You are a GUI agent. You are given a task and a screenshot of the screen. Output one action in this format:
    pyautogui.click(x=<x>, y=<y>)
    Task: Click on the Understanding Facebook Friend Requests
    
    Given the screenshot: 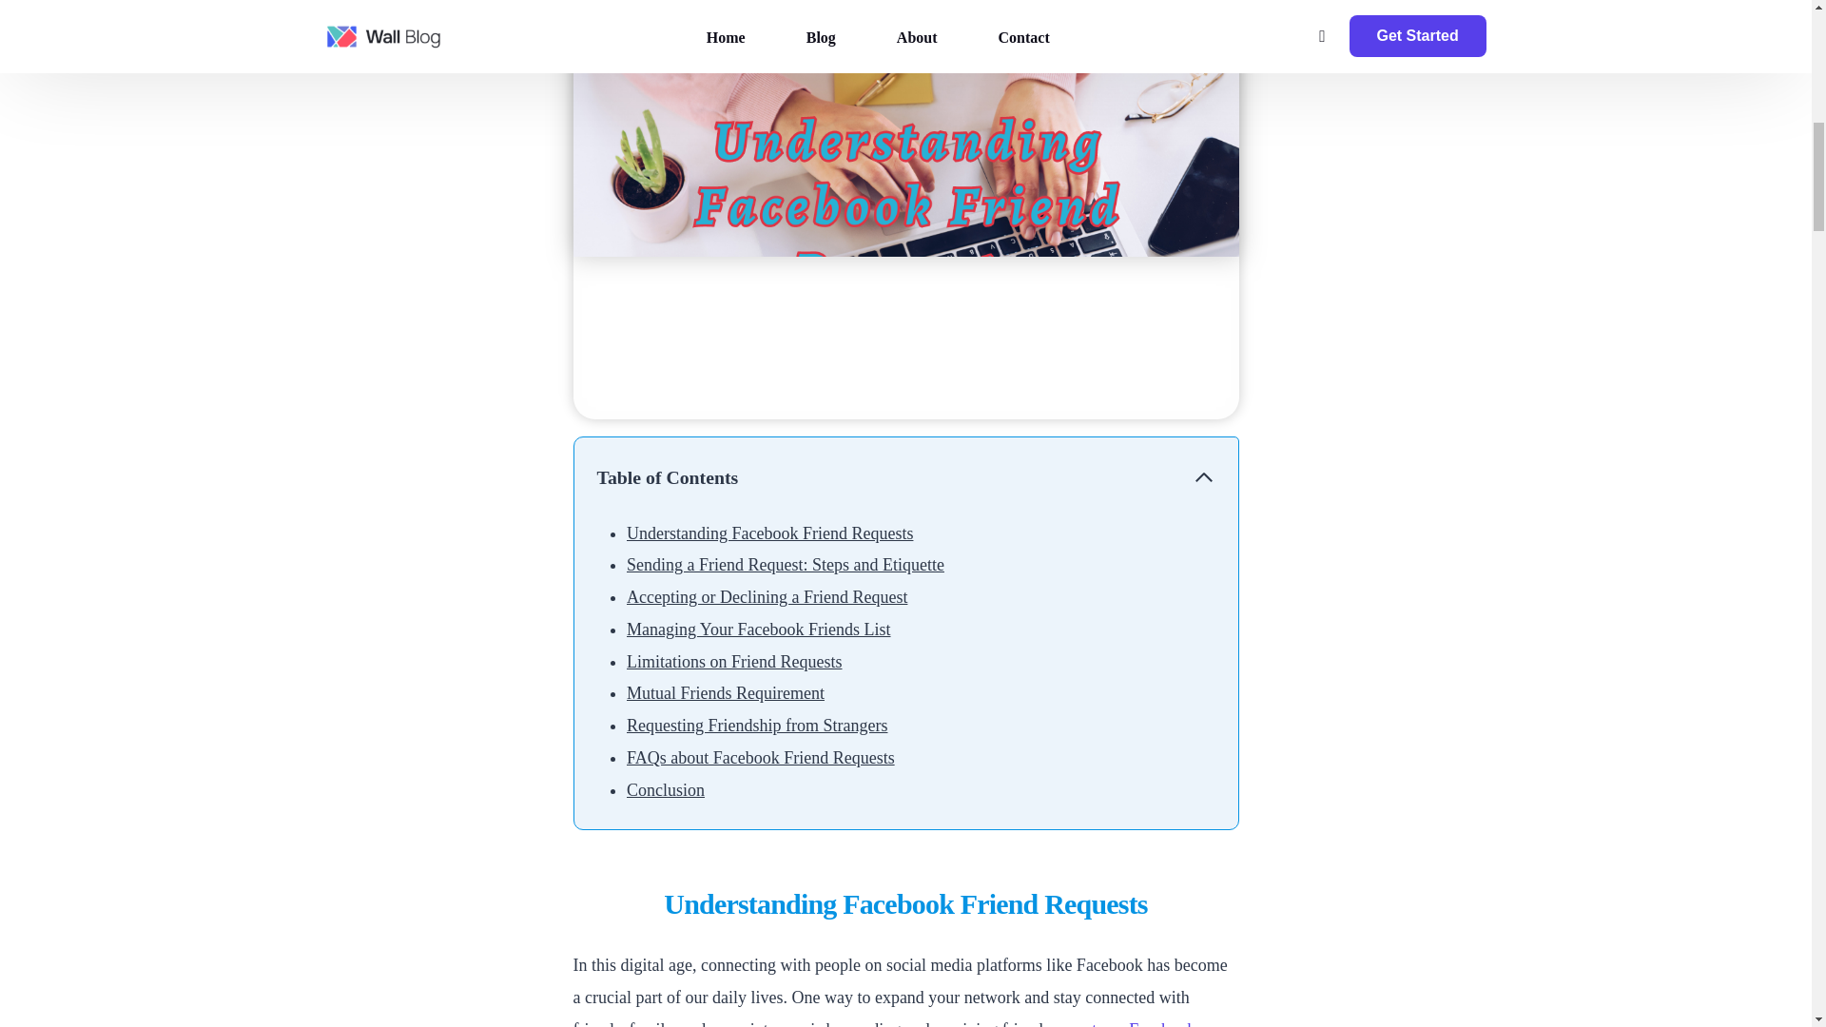 What is the action you would take?
    pyautogui.click(x=769, y=533)
    